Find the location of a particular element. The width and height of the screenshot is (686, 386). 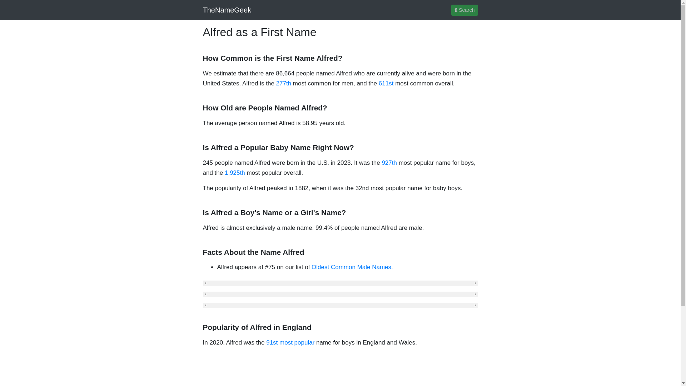

91st most popular is located at coordinates (290, 342).